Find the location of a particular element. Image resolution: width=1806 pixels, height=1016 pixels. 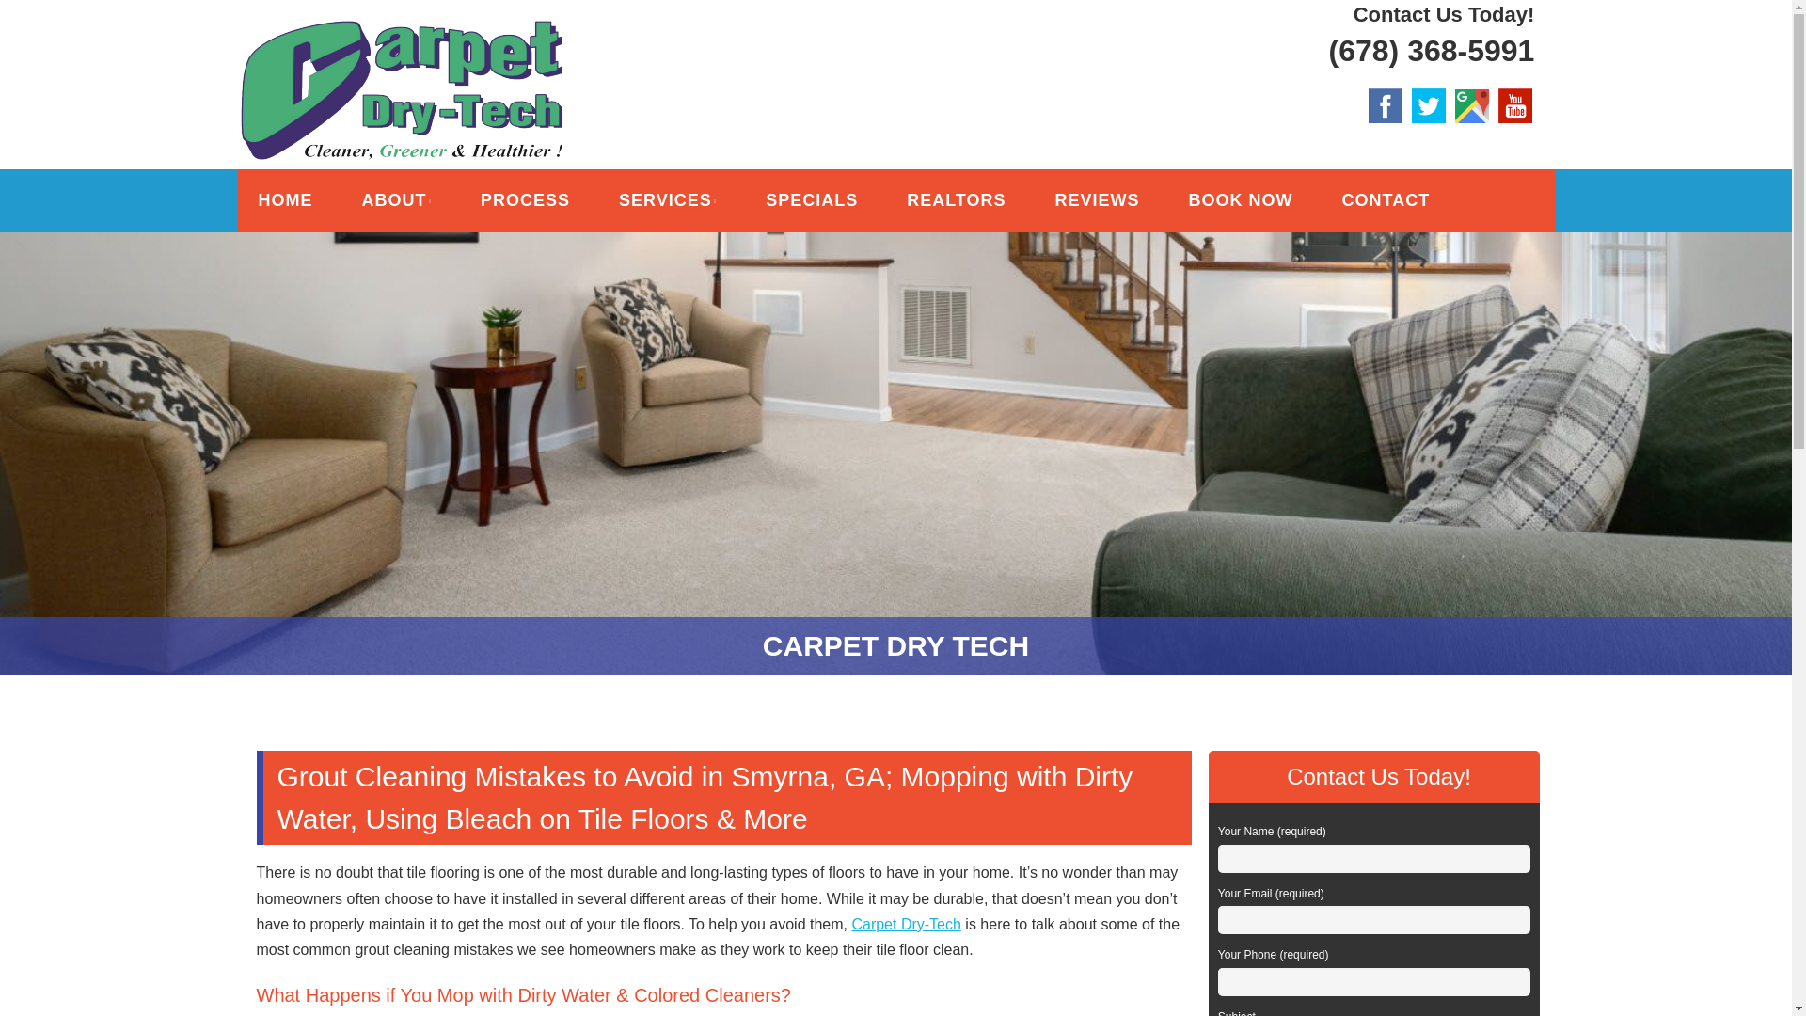

HOME is located at coordinates (284, 200).